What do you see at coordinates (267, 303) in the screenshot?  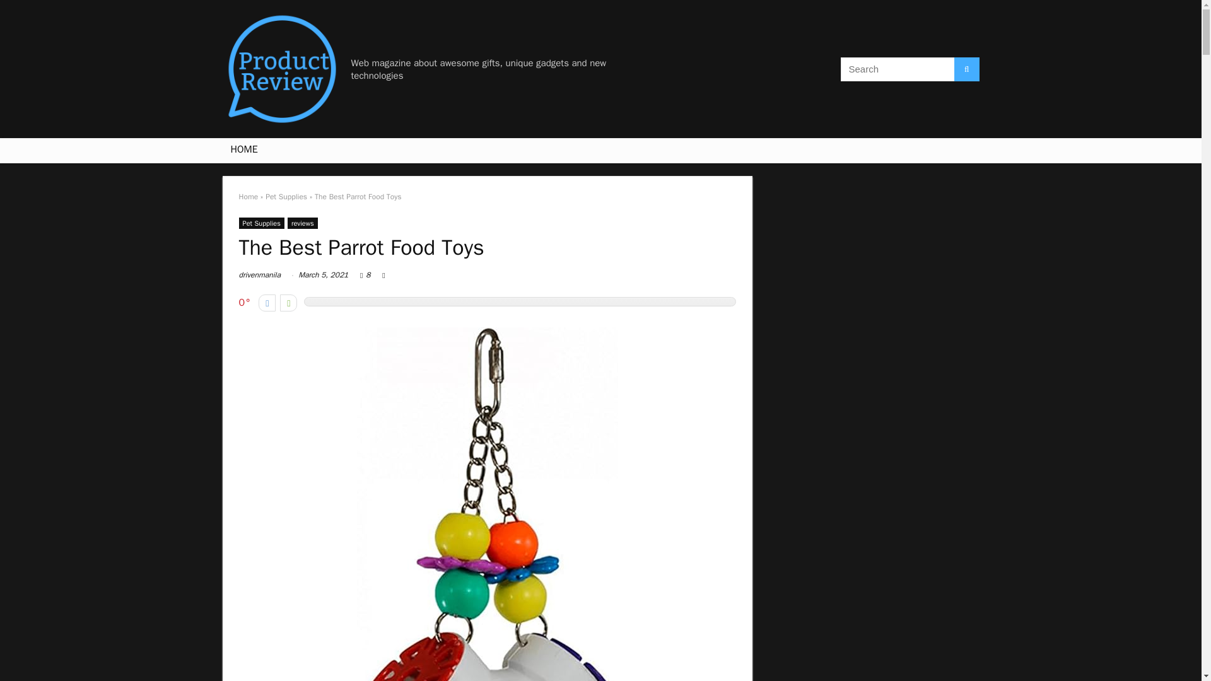 I see `Vote down` at bounding box center [267, 303].